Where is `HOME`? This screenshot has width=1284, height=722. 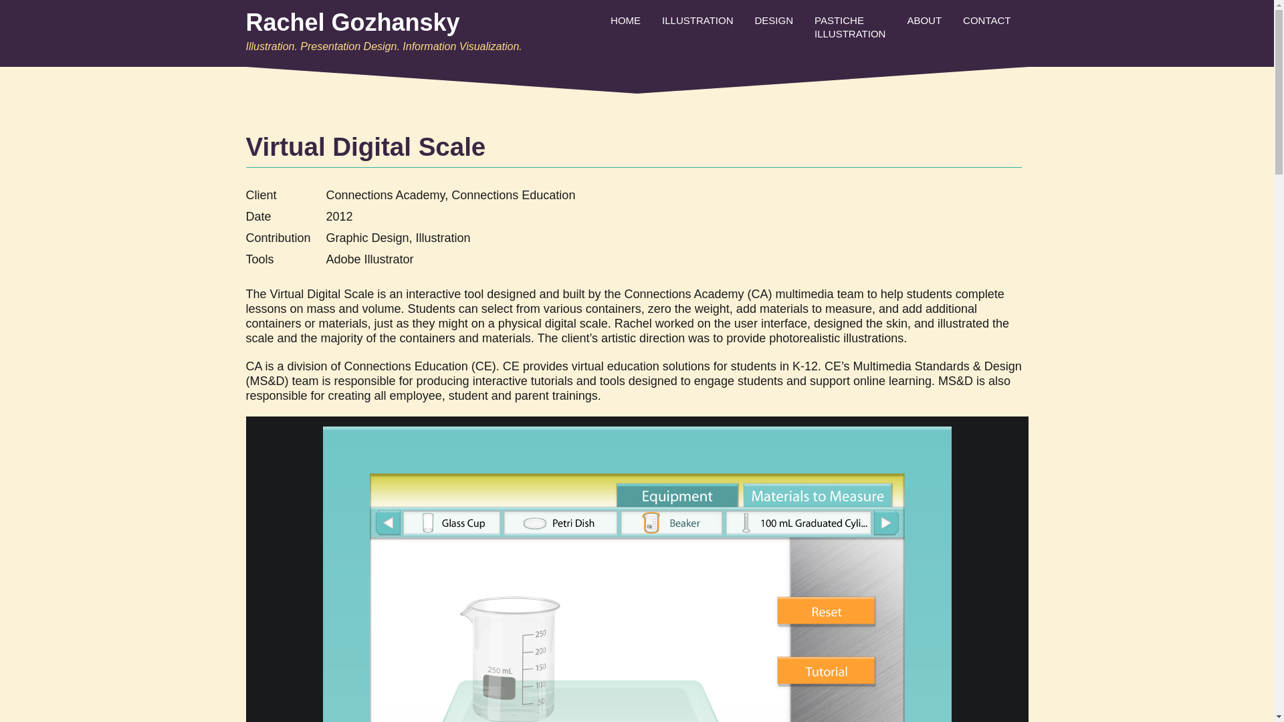 HOME is located at coordinates (625, 20).